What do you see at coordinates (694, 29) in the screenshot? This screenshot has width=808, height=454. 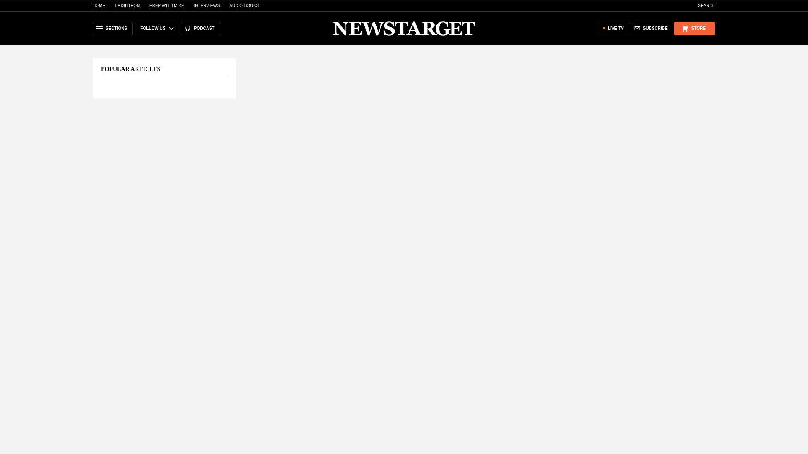 I see `STORE` at bounding box center [694, 29].